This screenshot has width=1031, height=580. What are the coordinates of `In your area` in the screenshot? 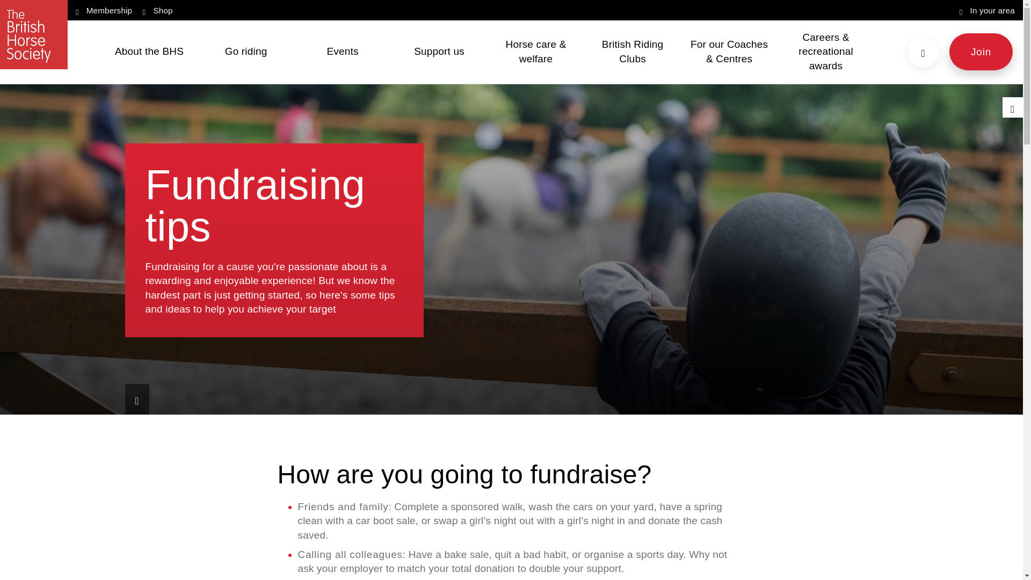 It's located at (987, 10).